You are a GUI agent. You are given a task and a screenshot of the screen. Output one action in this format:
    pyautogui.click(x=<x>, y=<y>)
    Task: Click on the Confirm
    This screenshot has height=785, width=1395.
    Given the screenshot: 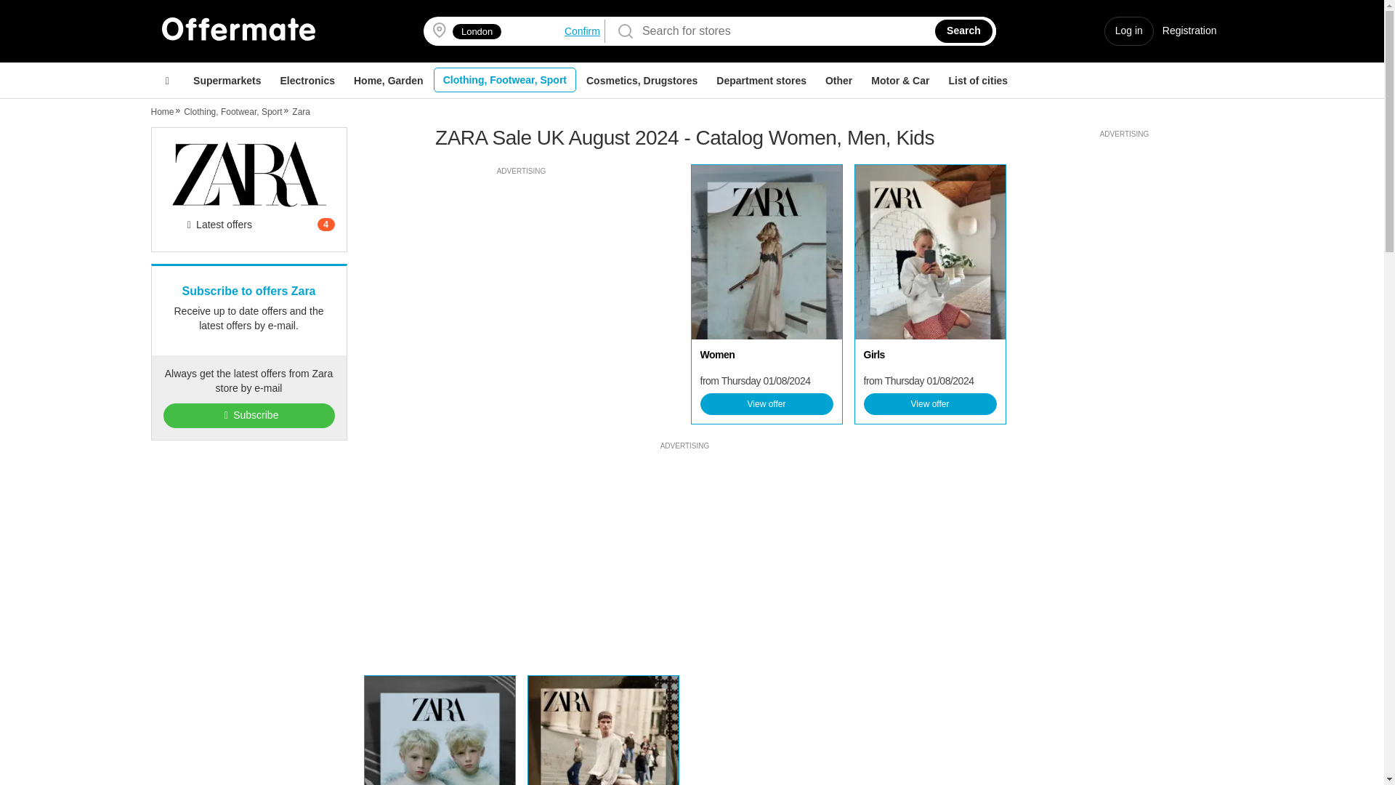 What is the action you would take?
    pyautogui.click(x=582, y=31)
    